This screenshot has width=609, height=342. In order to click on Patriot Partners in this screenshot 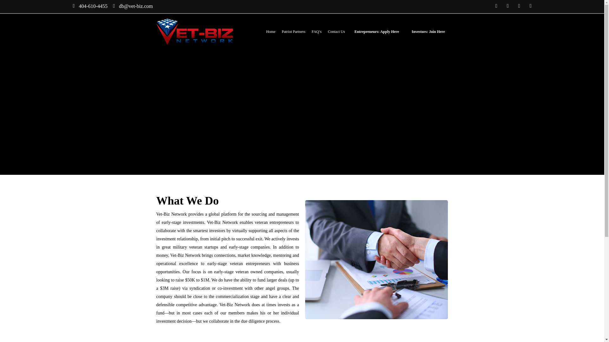, I will do `click(293, 32)`.